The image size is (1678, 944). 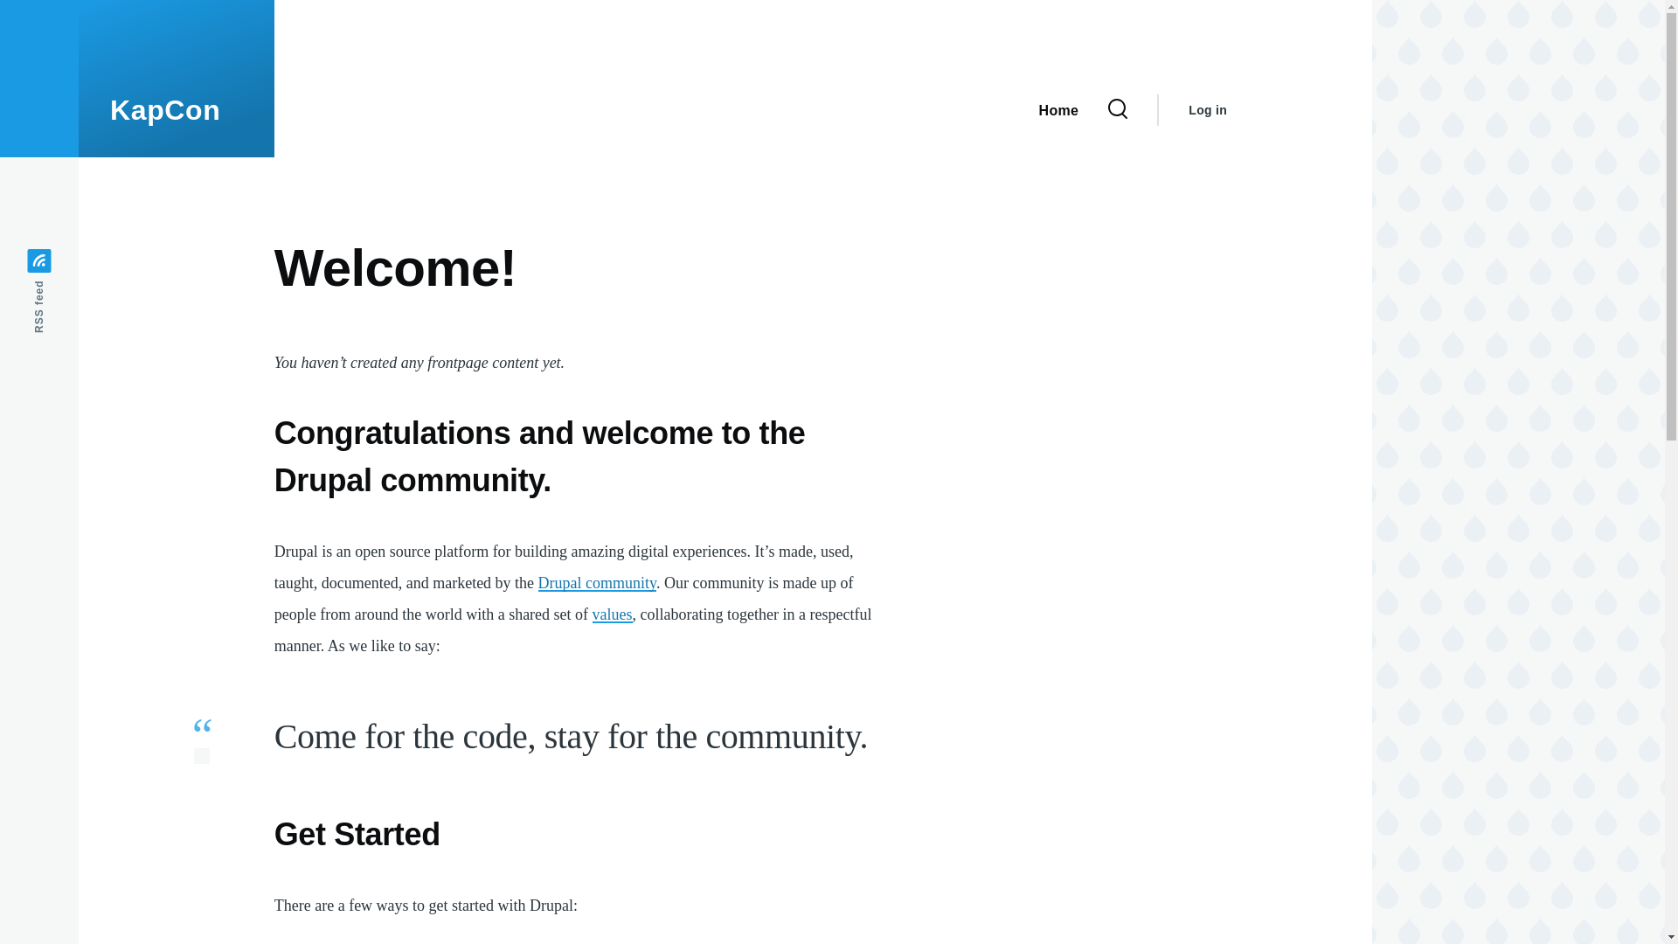 I want to click on RSS feed, so click(x=70, y=260).